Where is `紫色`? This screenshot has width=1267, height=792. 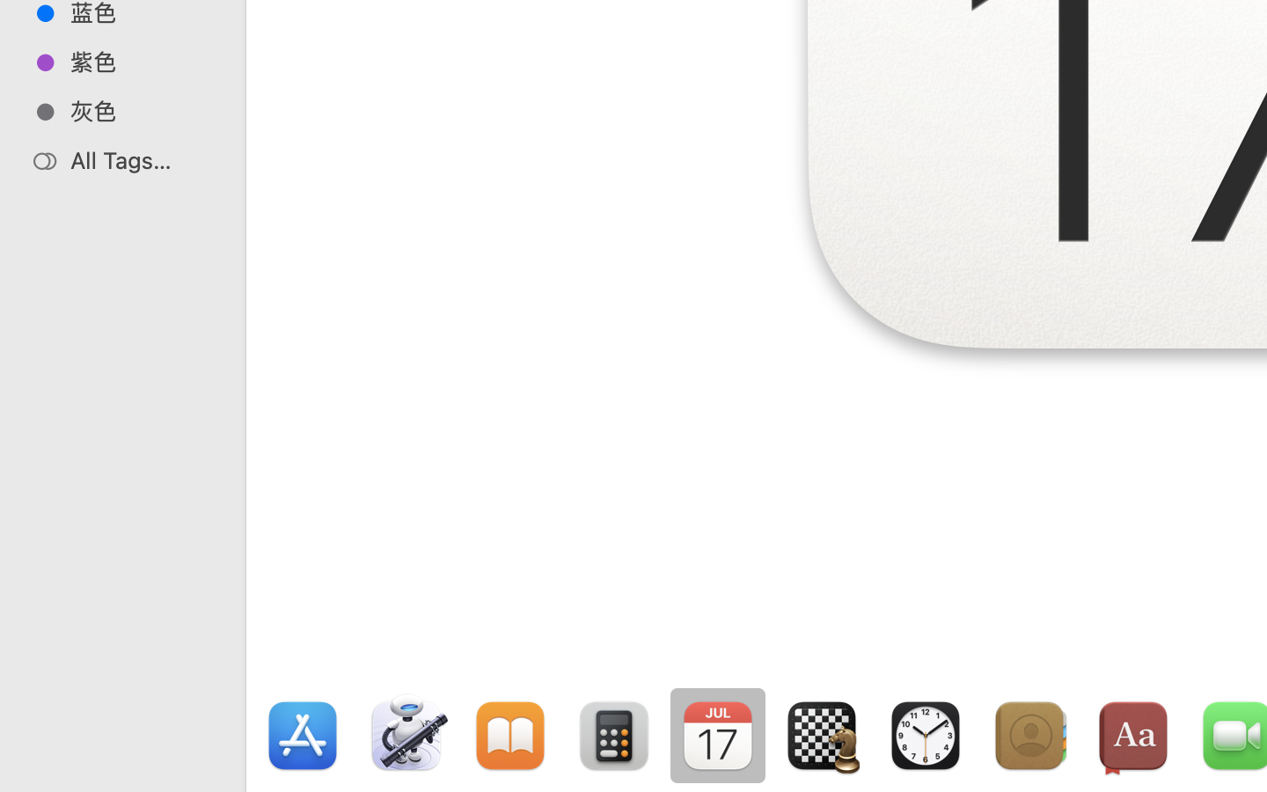 紫色 is located at coordinates (142, 62).